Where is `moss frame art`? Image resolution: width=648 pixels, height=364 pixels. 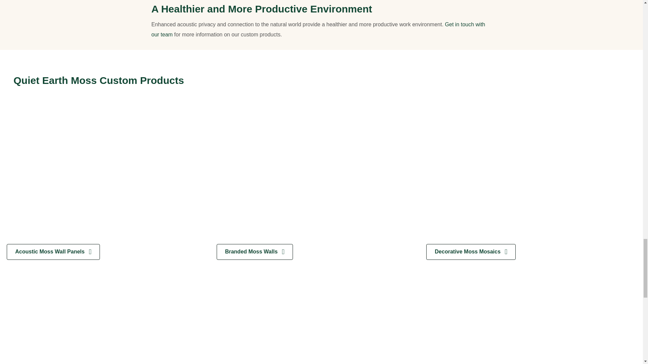
moss frame art is located at coordinates (111, 319).